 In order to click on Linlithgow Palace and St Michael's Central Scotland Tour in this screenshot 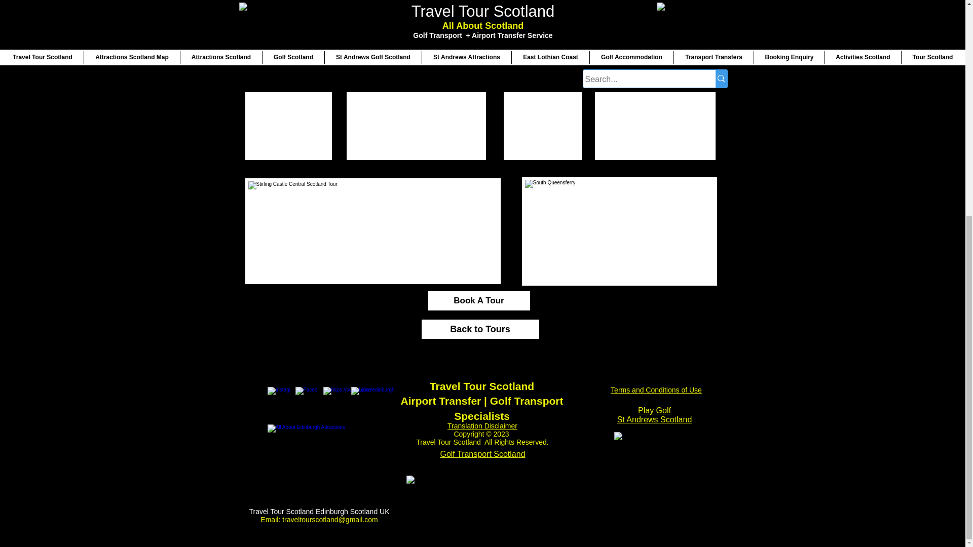, I will do `click(316, 21)`.